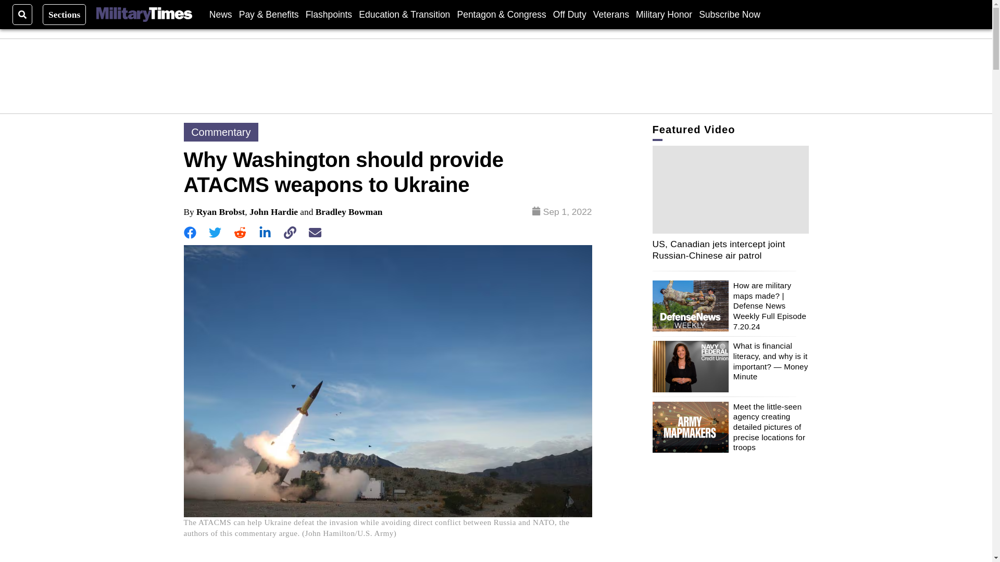 The image size is (1000, 562). I want to click on Military Honor, so click(664, 14).